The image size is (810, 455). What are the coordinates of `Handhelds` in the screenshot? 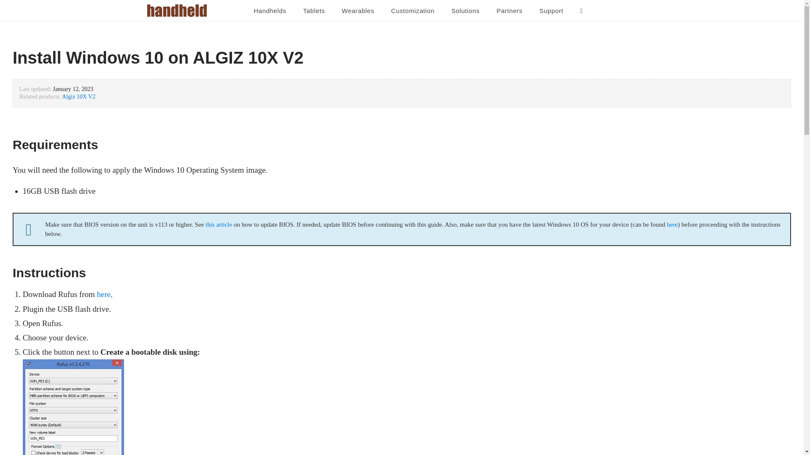 It's located at (270, 11).